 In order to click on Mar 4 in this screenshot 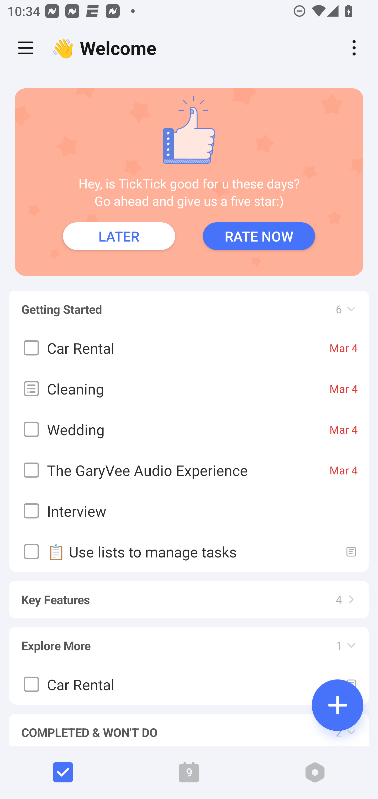, I will do `click(344, 429)`.